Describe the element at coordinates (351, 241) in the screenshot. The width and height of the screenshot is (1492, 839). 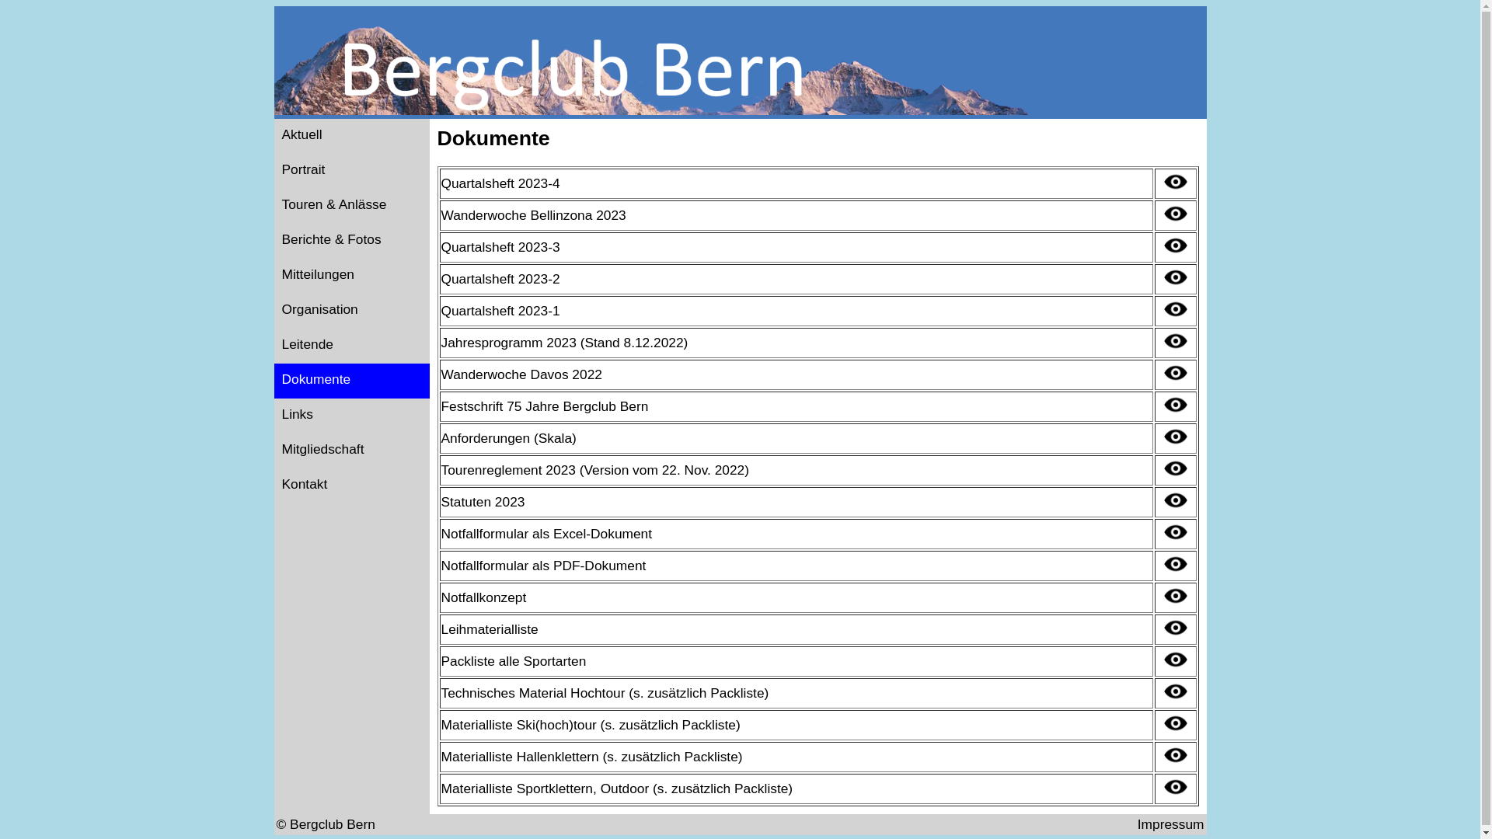
I see `Berichte & Fotos` at that location.